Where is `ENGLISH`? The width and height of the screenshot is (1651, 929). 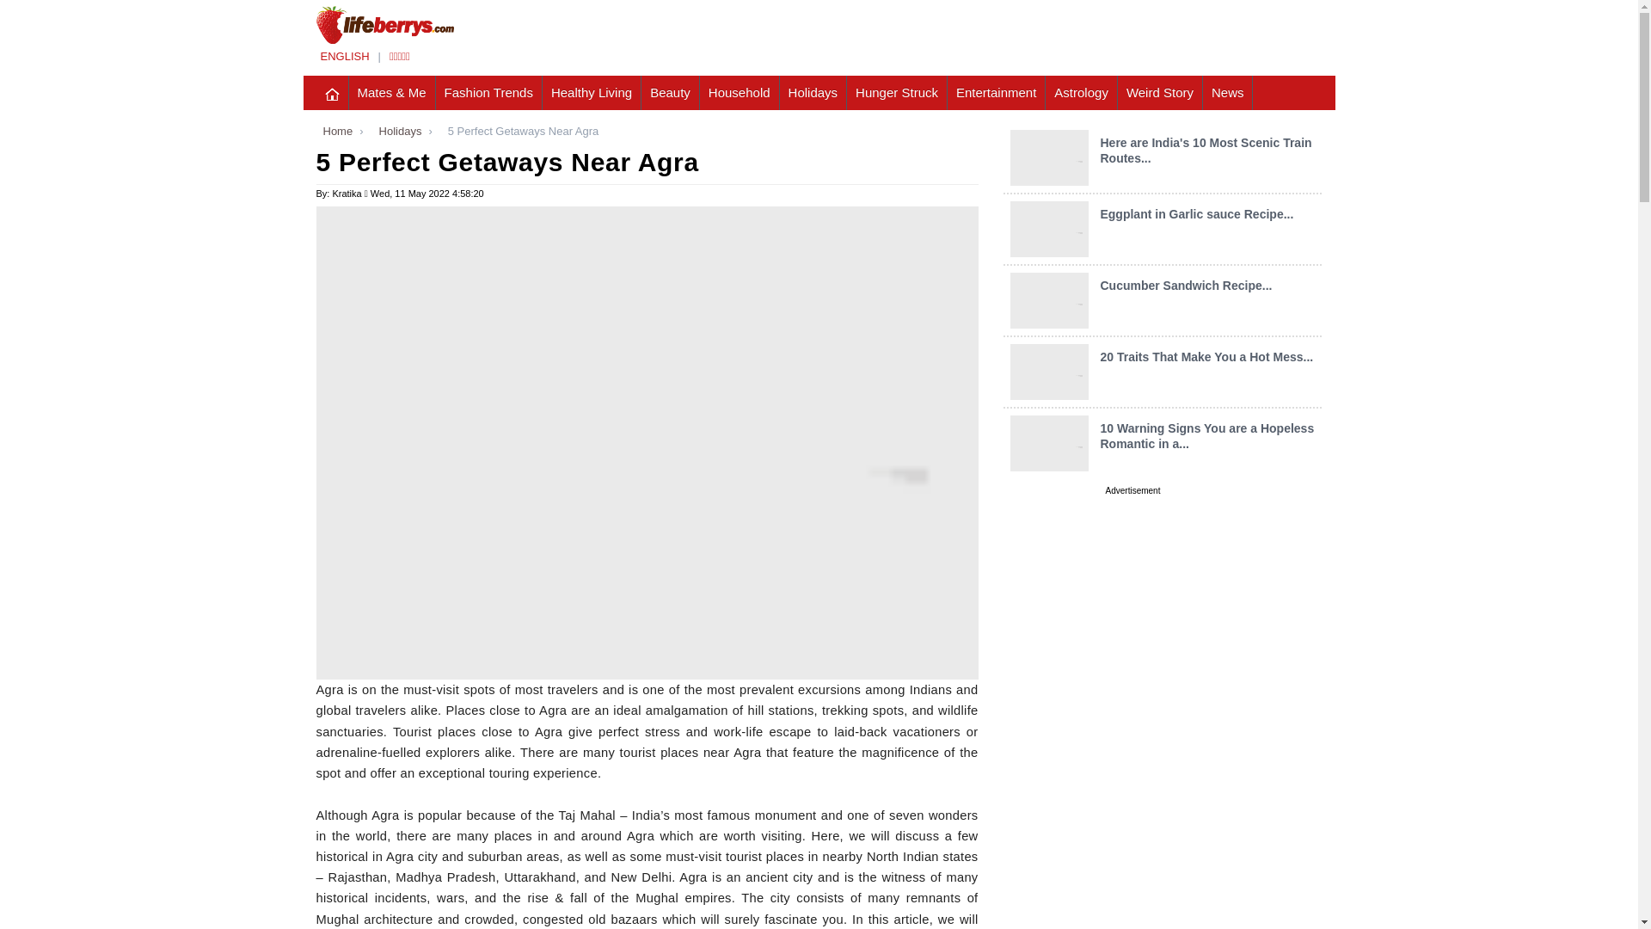
ENGLISH is located at coordinates (344, 57).